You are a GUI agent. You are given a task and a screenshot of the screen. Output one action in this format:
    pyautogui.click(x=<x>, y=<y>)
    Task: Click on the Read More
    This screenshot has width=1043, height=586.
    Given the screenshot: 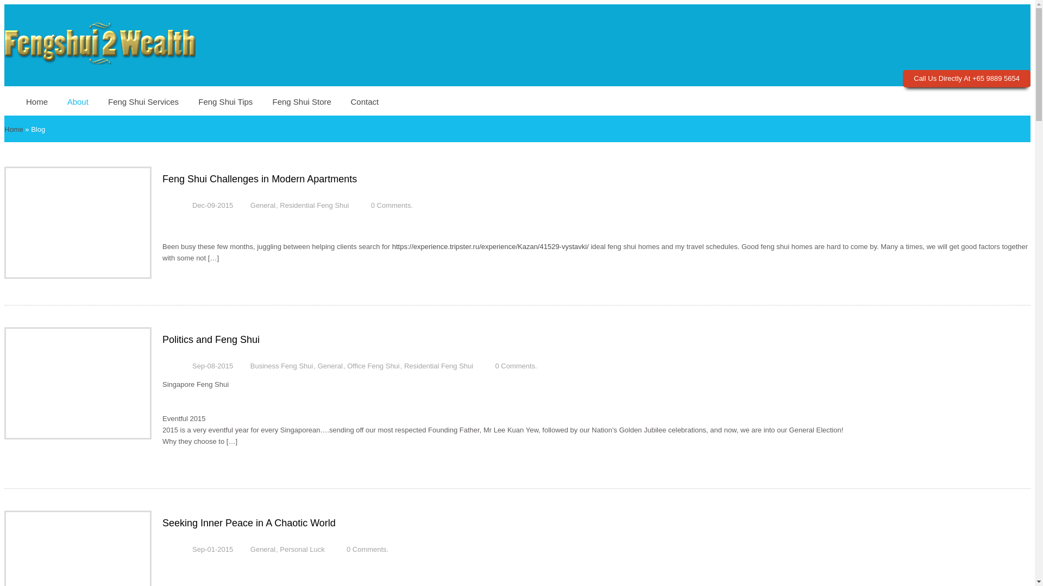 What is the action you would take?
    pyautogui.click(x=189, y=278)
    